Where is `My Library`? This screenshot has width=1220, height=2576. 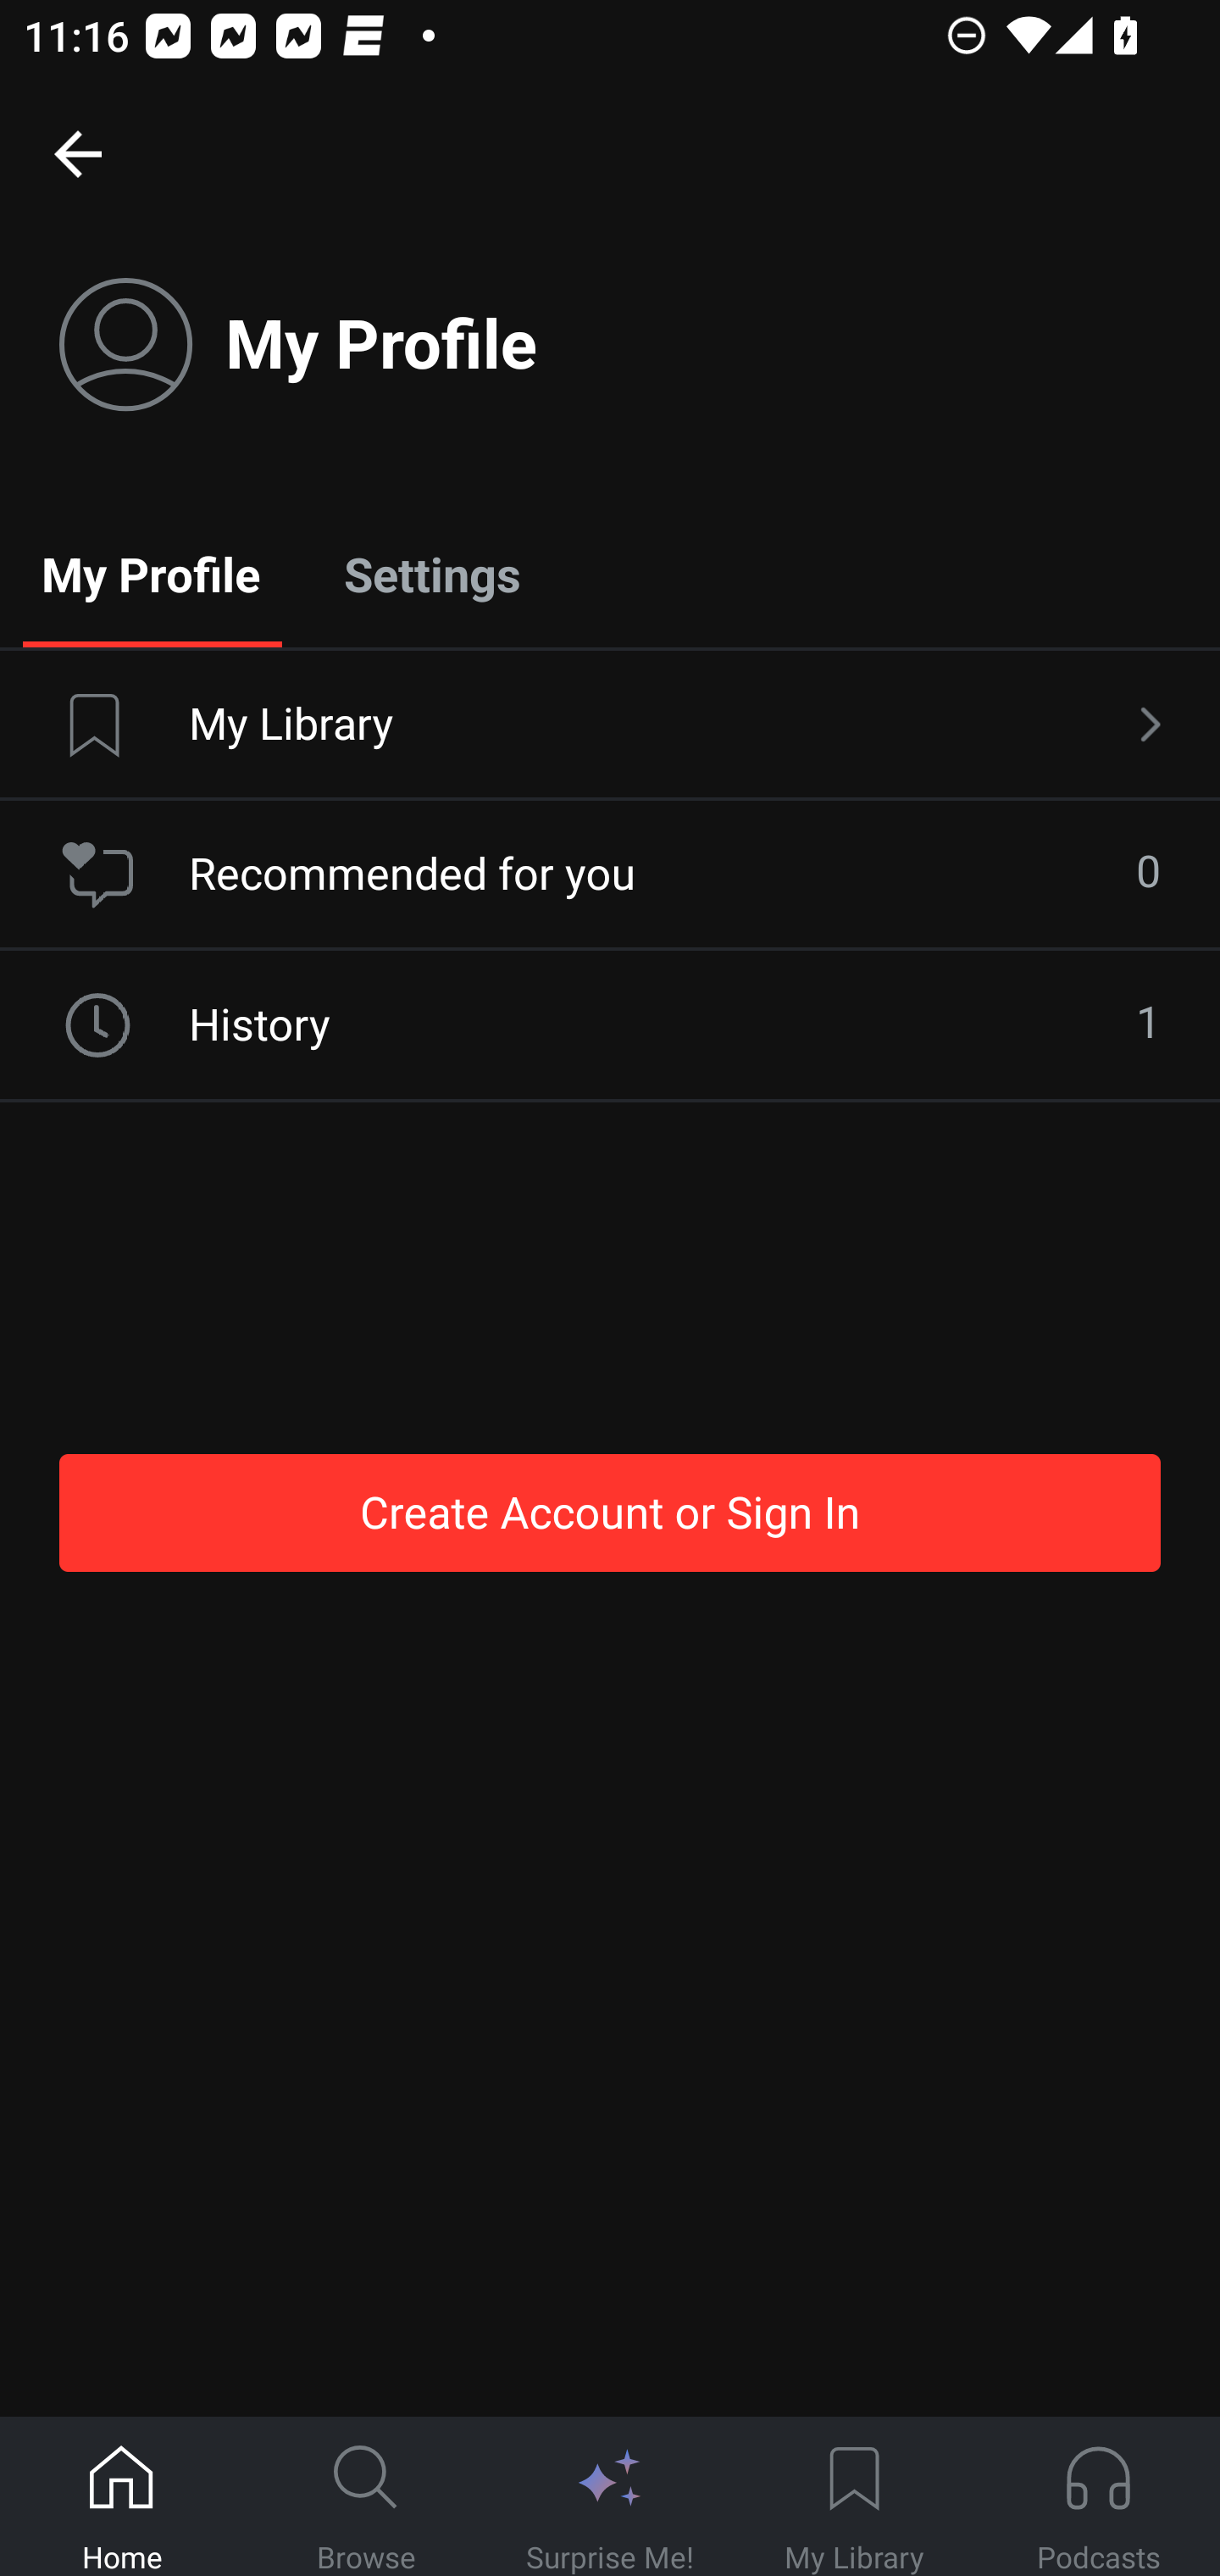
My Library is located at coordinates (854, 2497).